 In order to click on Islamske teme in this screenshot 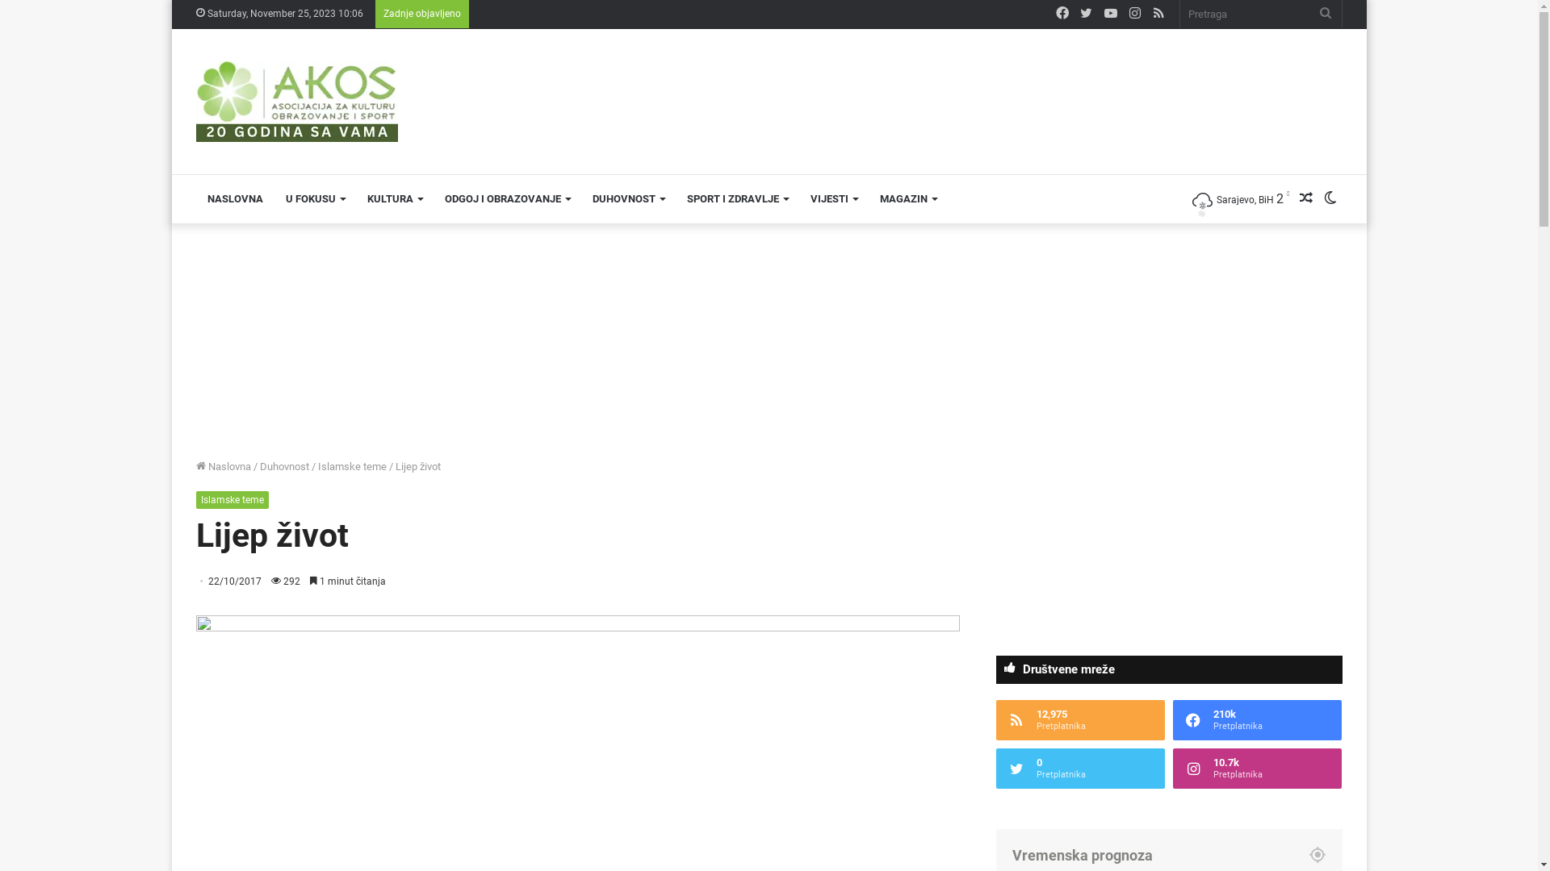, I will do `click(352, 466)`.